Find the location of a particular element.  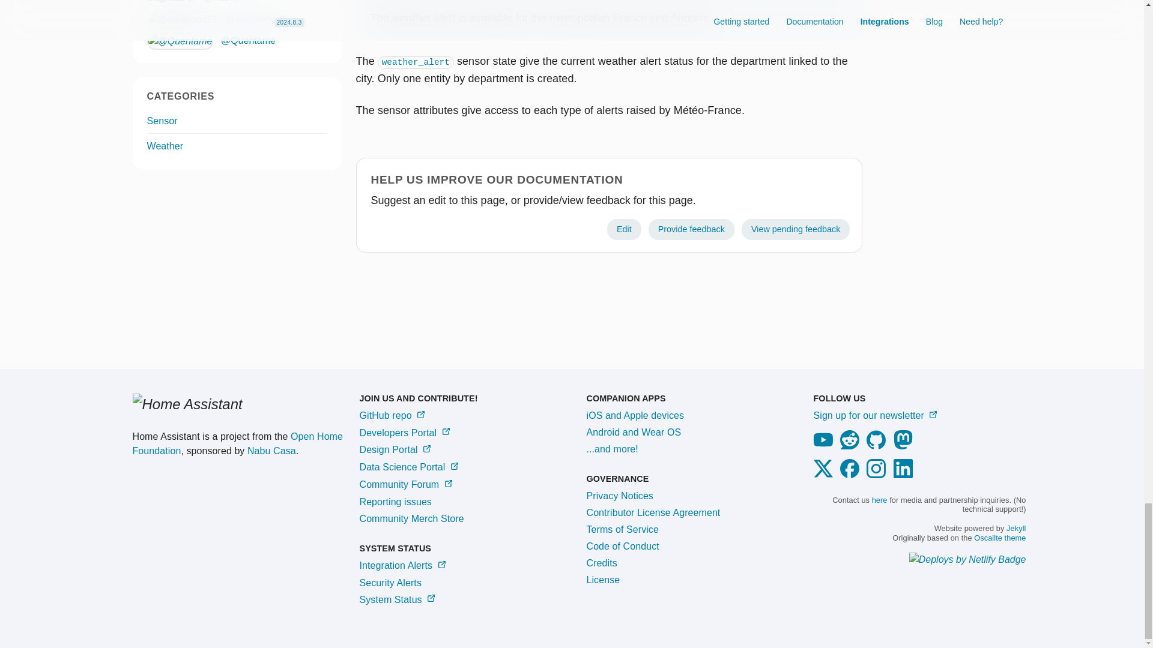

Reddit is located at coordinates (852, 446).